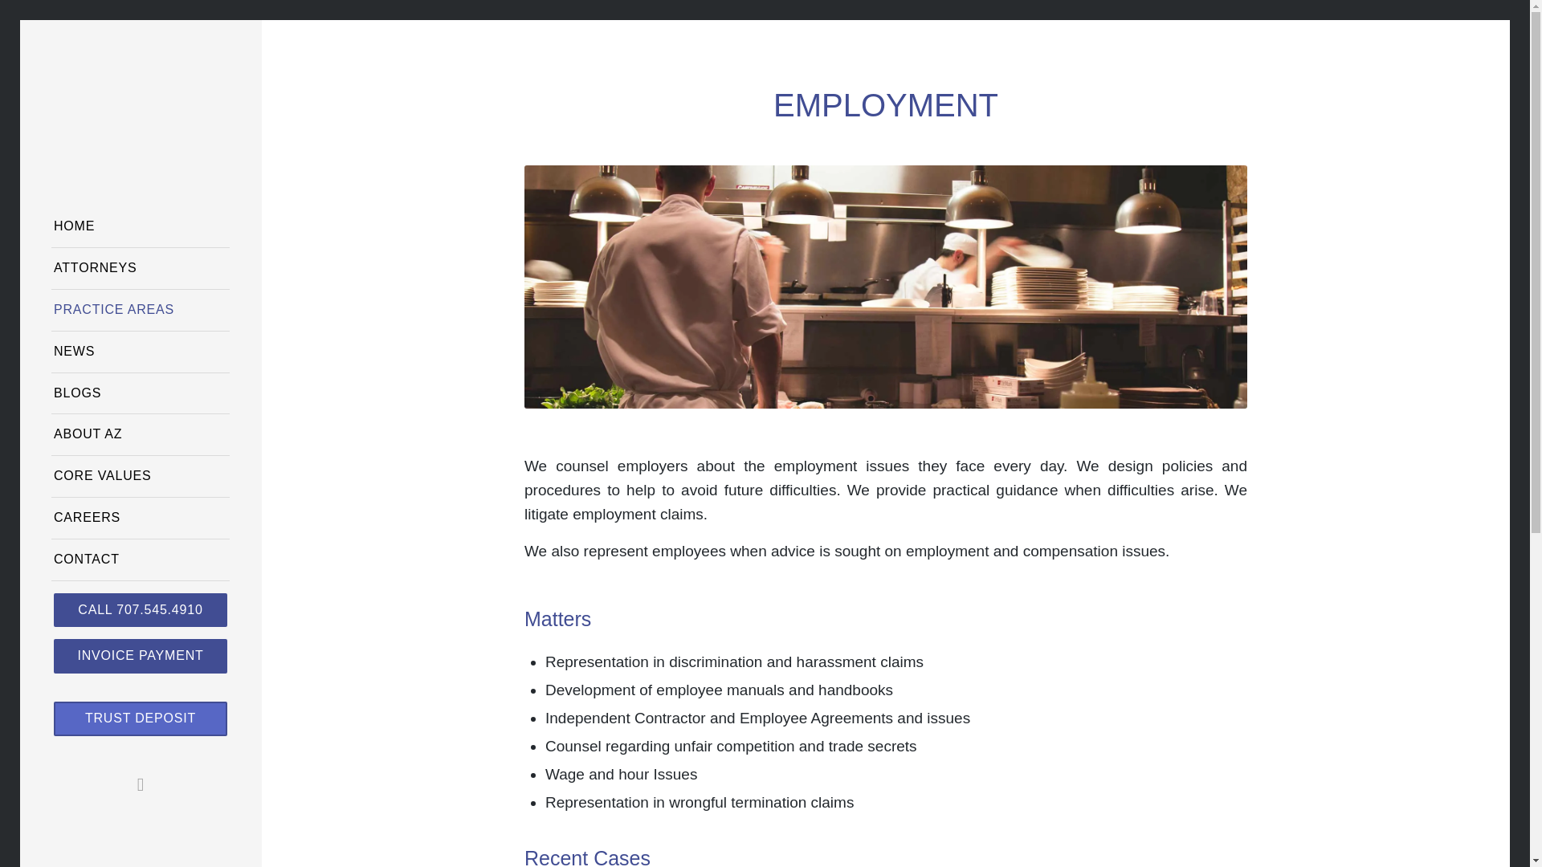  What do you see at coordinates (140, 120) in the screenshot?
I see `az` at bounding box center [140, 120].